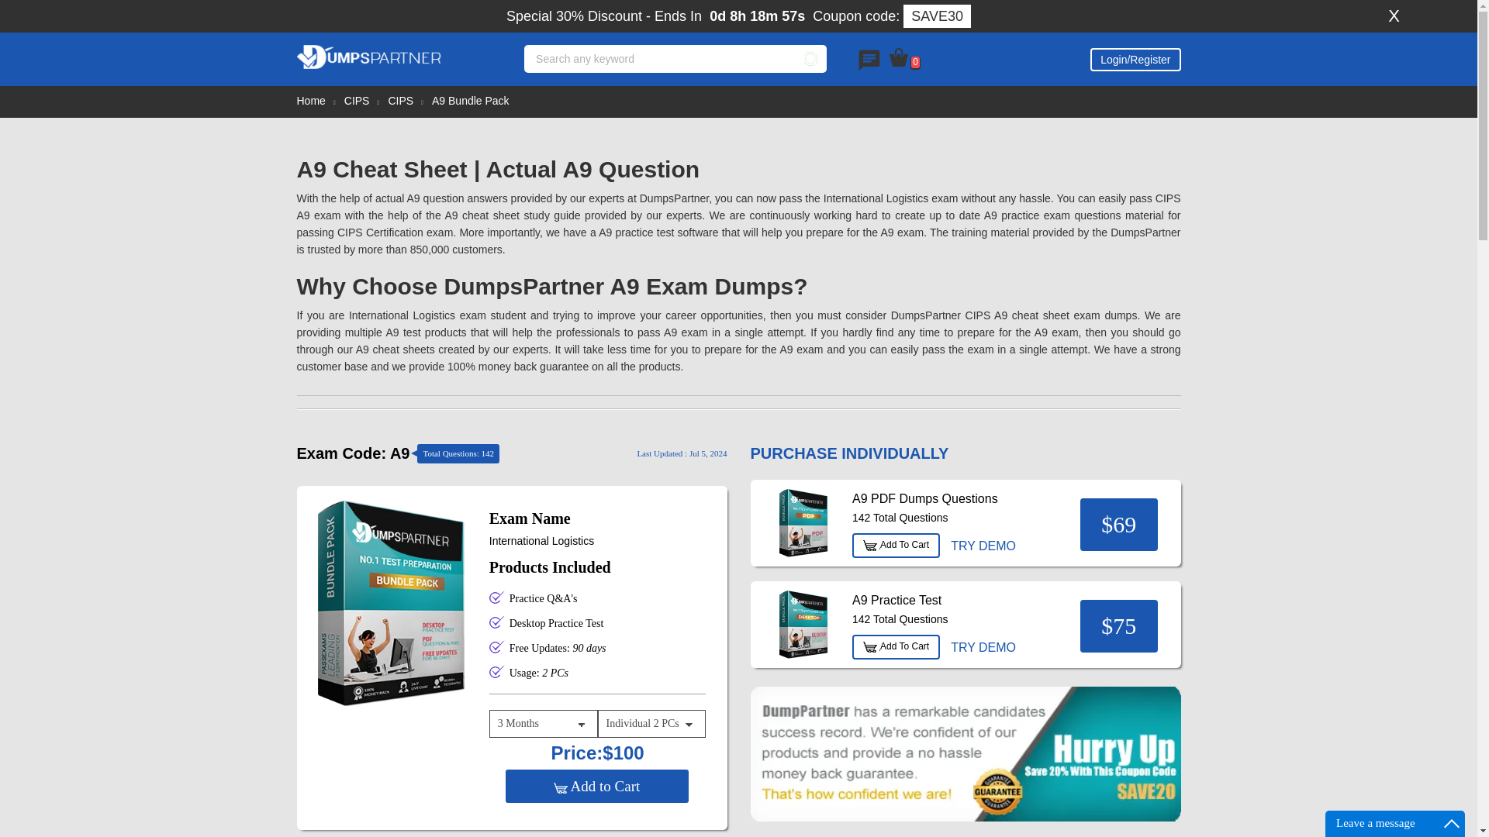 This screenshot has height=837, width=1489. I want to click on Maximize, so click(1452, 823).